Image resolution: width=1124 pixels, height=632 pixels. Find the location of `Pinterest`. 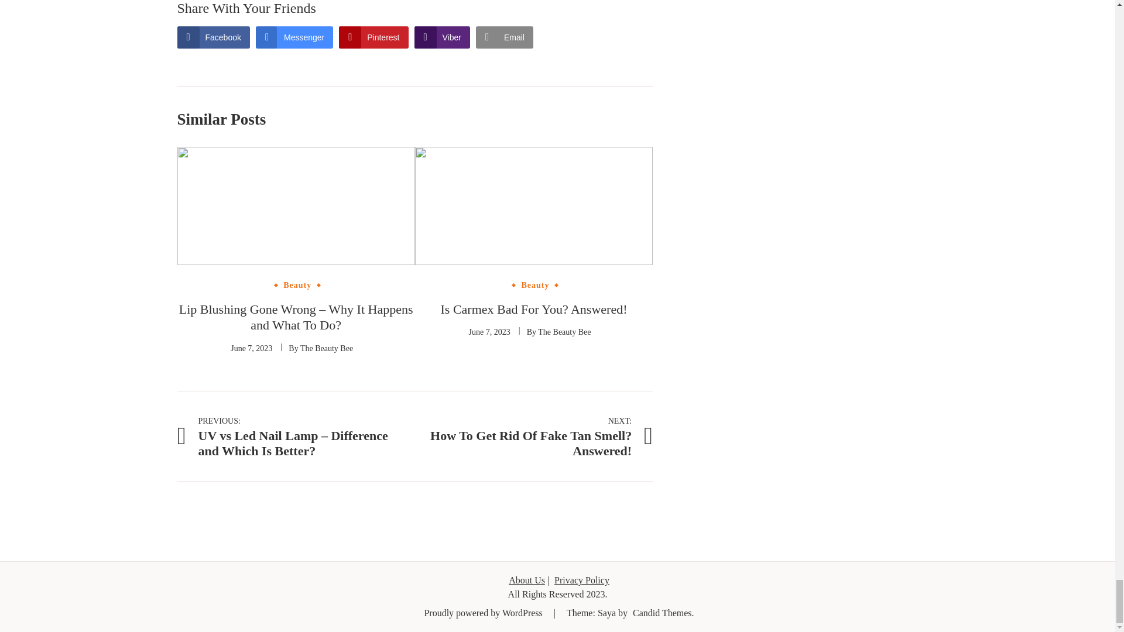

Pinterest is located at coordinates (213, 37).